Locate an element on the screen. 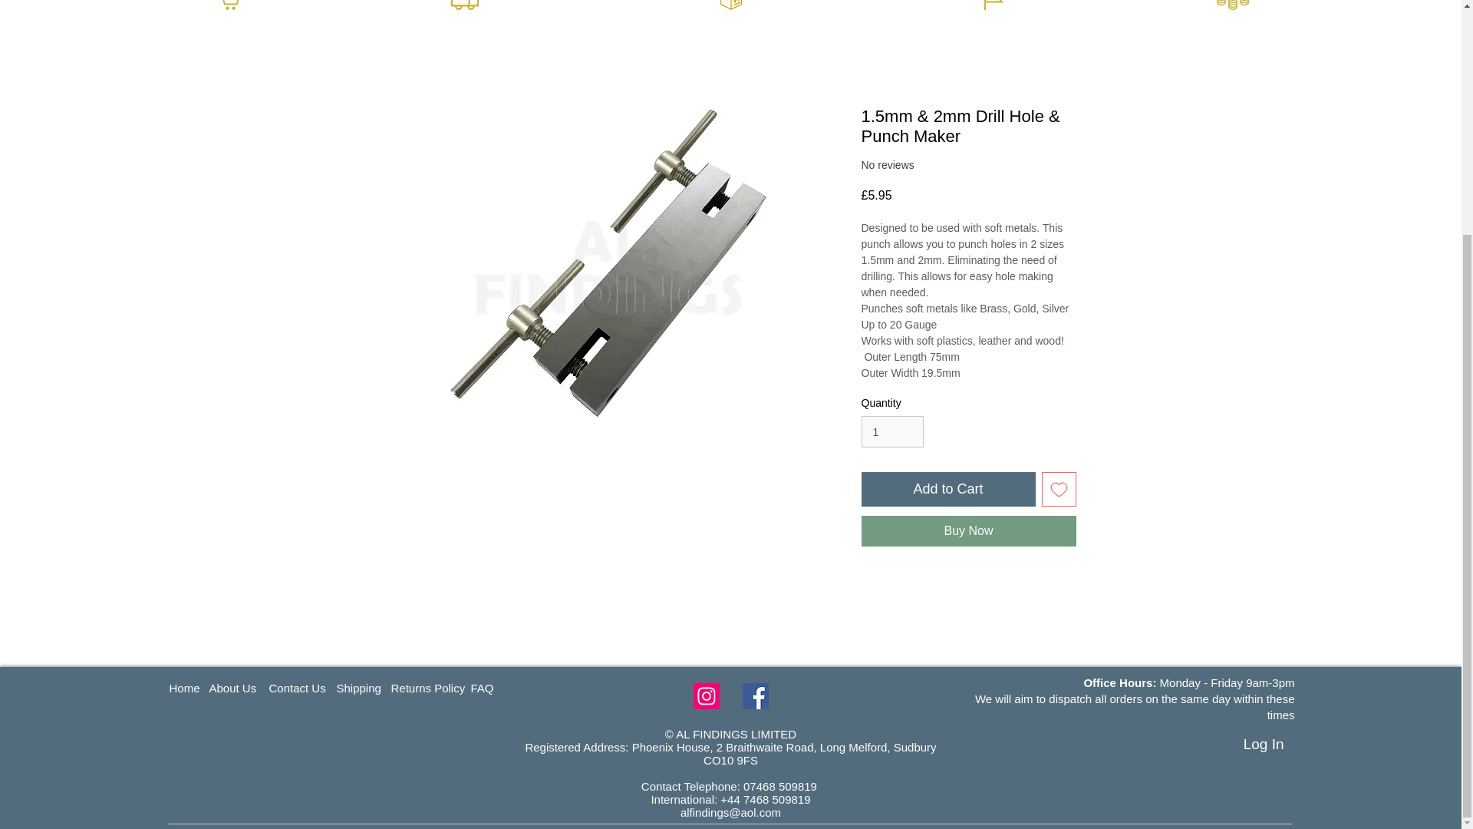 The height and width of the screenshot is (829, 1473). Add to Cart is located at coordinates (947, 488).